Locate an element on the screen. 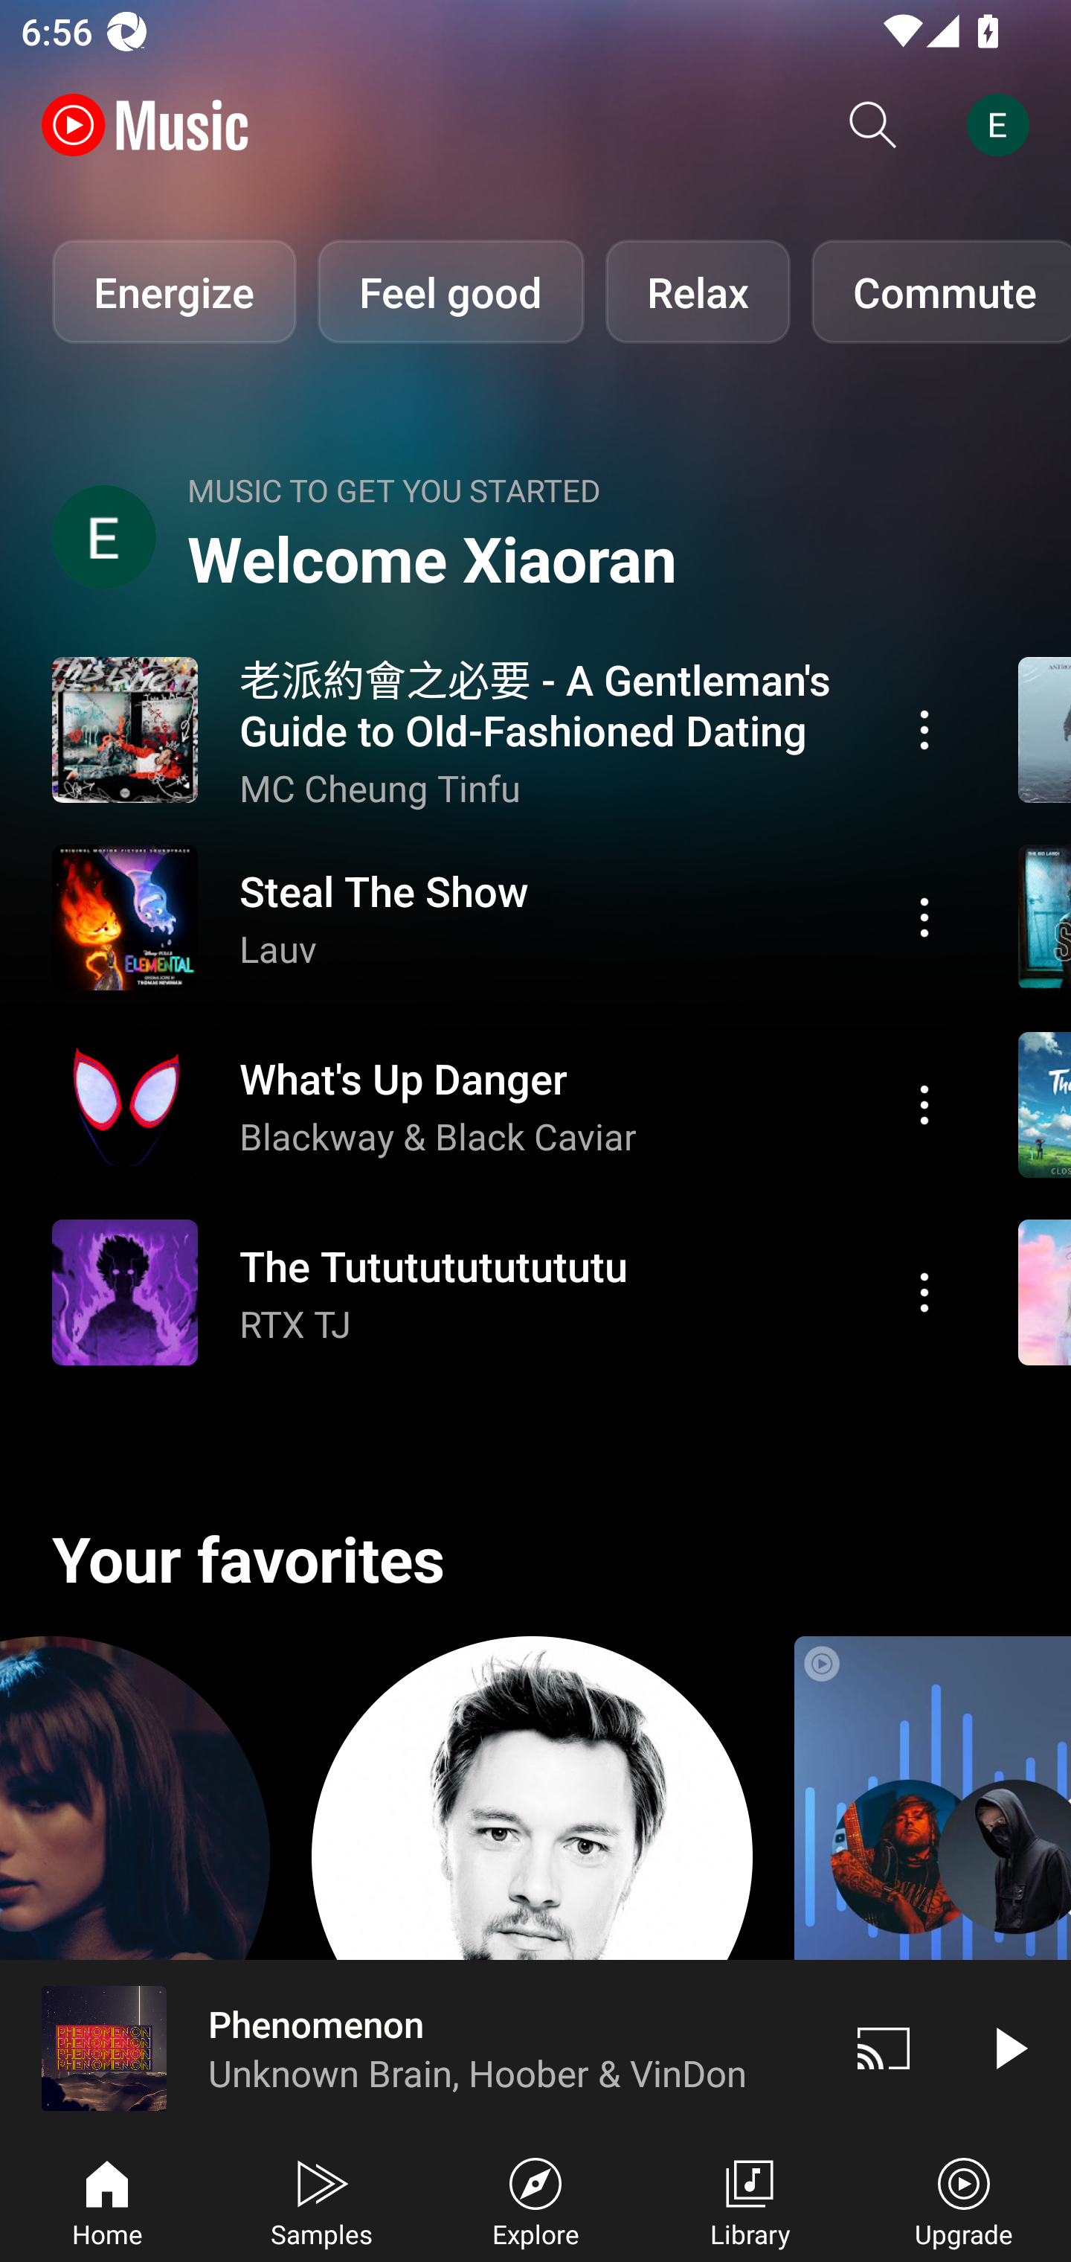 This screenshot has width=1071, height=2262. Library is located at coordinates (750, 2199).